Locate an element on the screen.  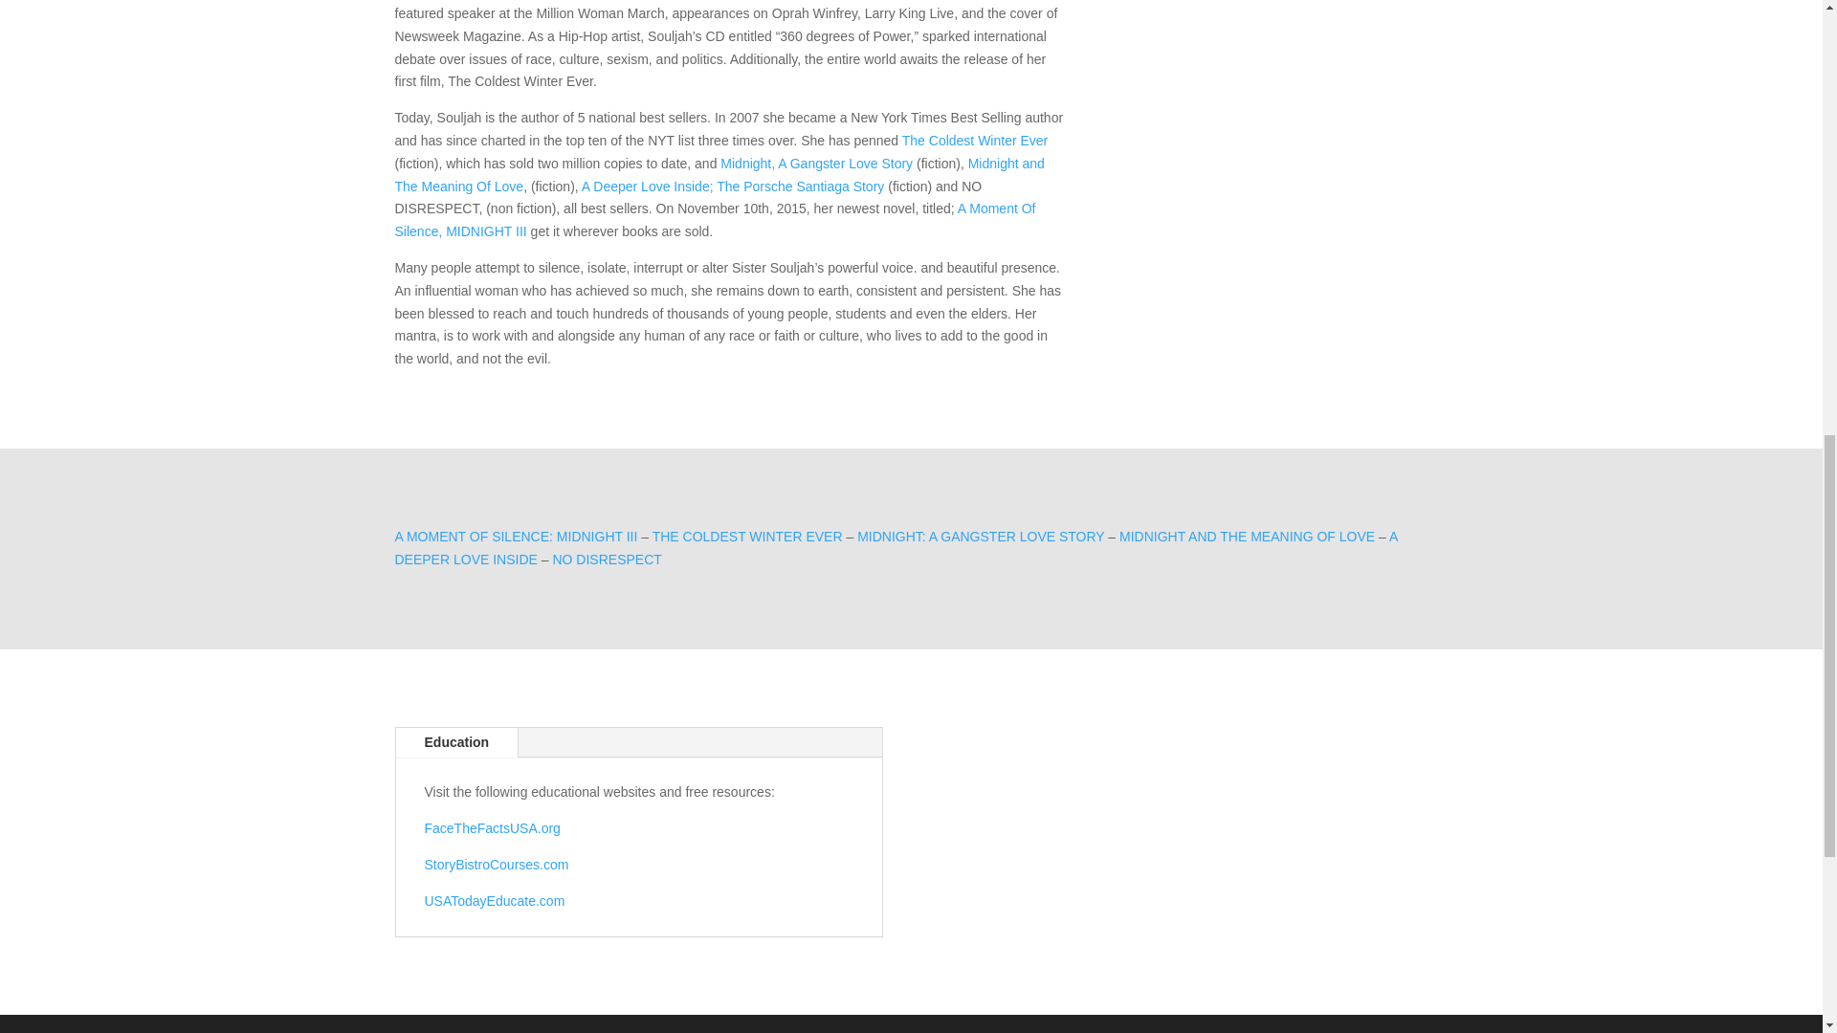
Midnight, A Gangster Love Story is located at coordinates (816, 164).